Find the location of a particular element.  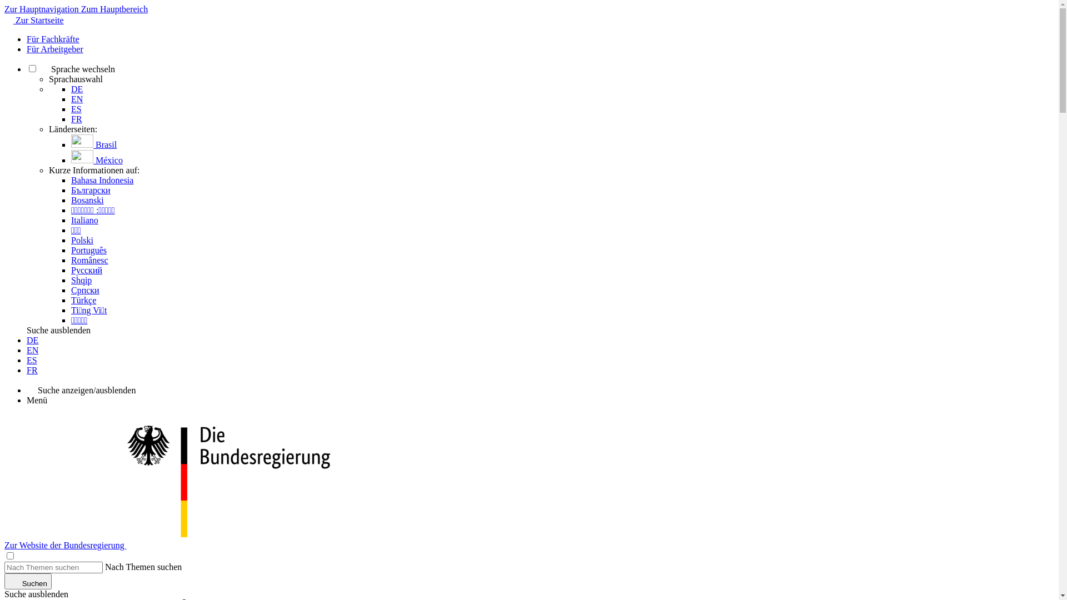

Zur Startseite is located at coordinates (34, 20).